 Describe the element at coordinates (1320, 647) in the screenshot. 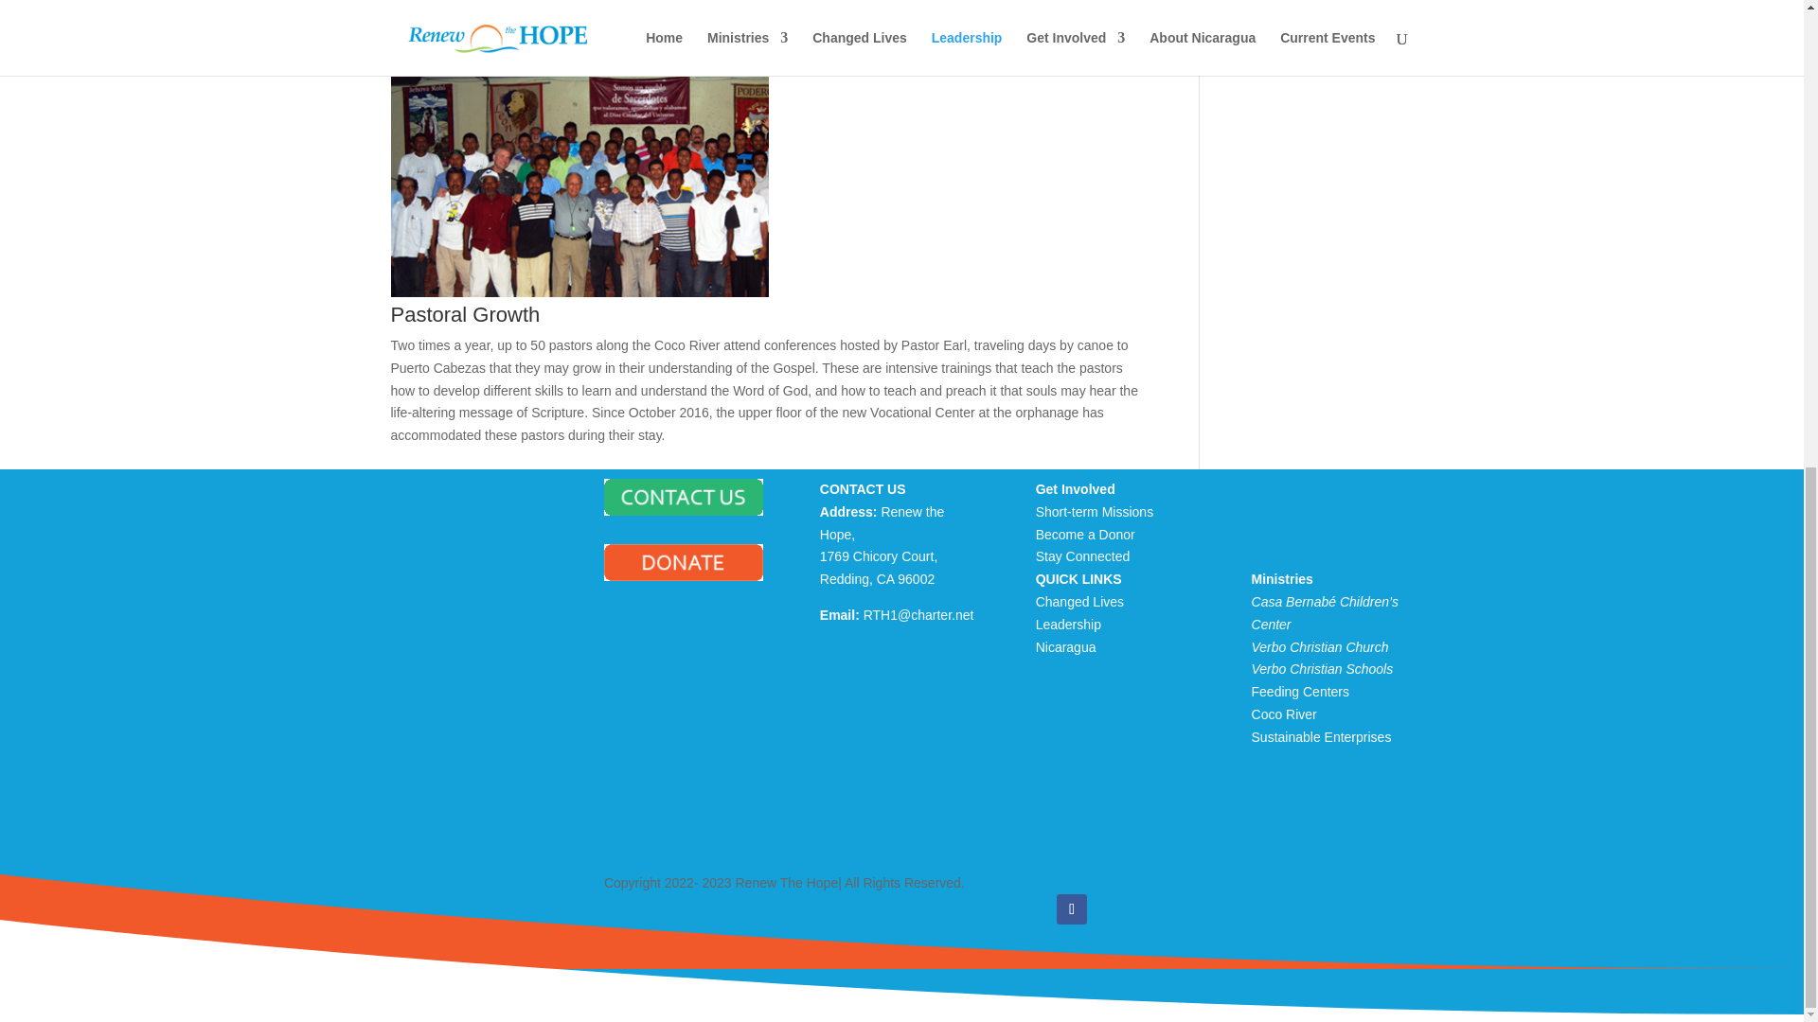

I see `Verbo Christian Church` at that location.